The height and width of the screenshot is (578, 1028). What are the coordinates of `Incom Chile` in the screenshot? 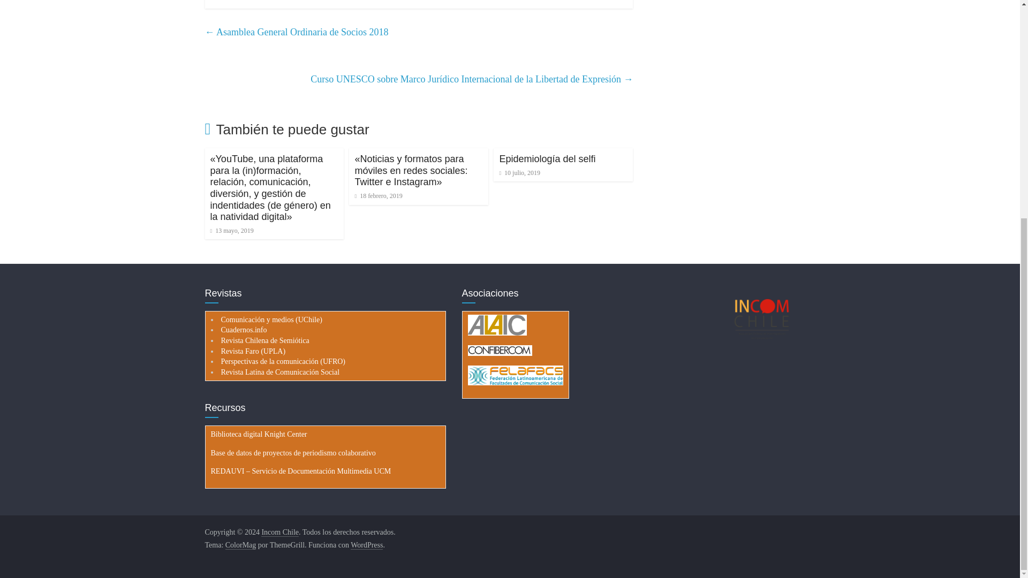 It's located at (279, 533).